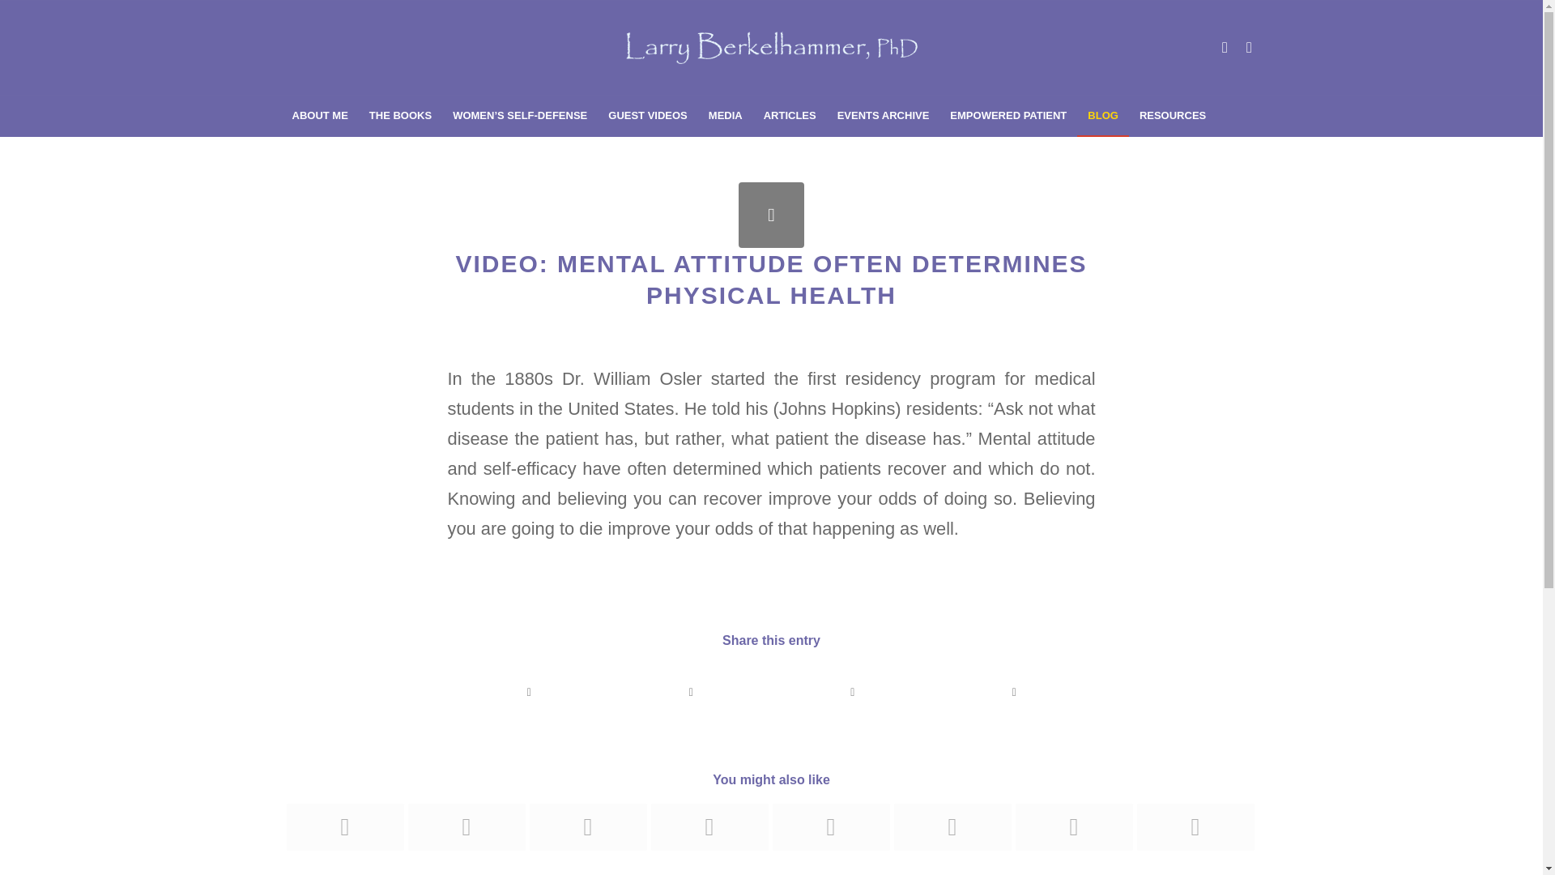 Image resolution: width=1555 pixels, height=875 pixels. Describe the element at coordinates (320, 115) in the screenshot. I see `ABOUT ME` at that location.